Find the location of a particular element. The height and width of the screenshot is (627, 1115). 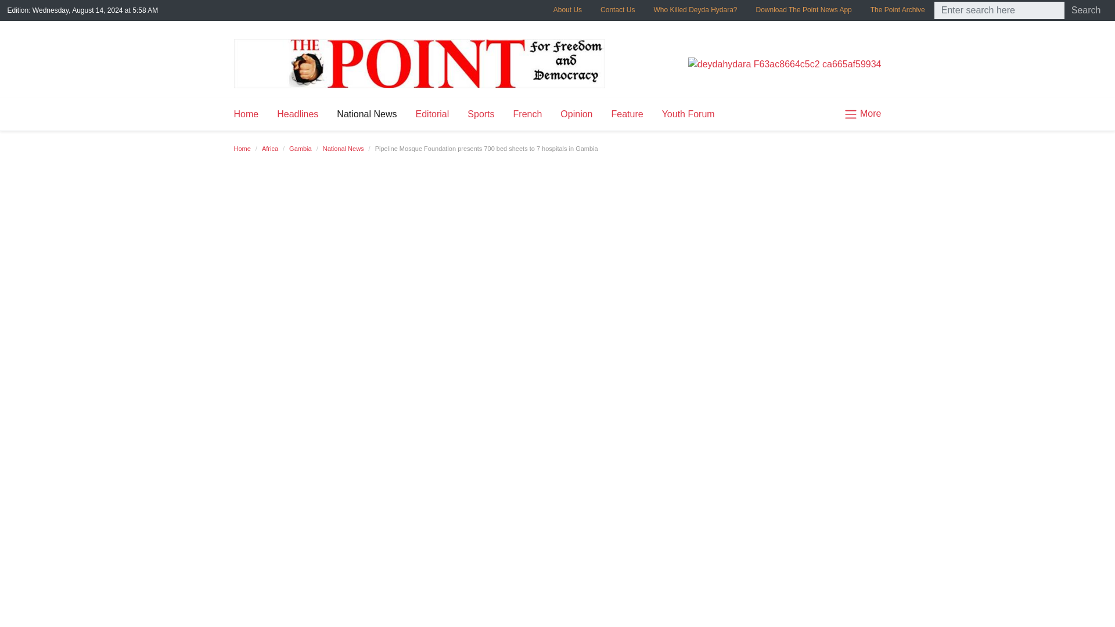

Sports is located at coordinates (481, 114).